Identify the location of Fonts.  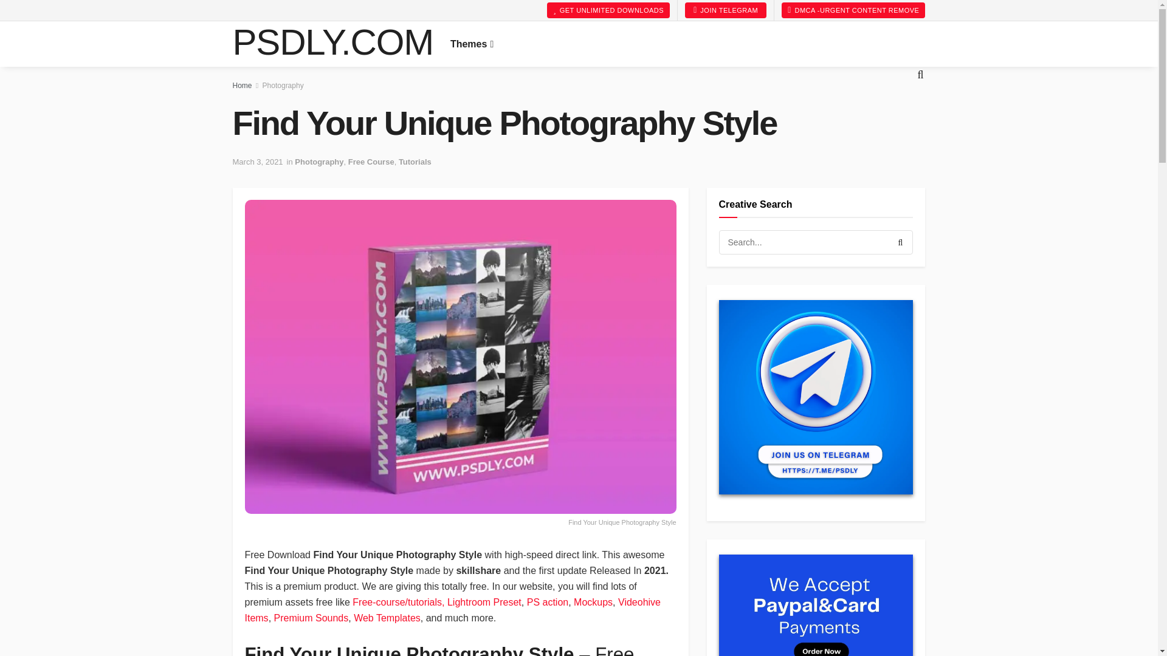
(598, 15).